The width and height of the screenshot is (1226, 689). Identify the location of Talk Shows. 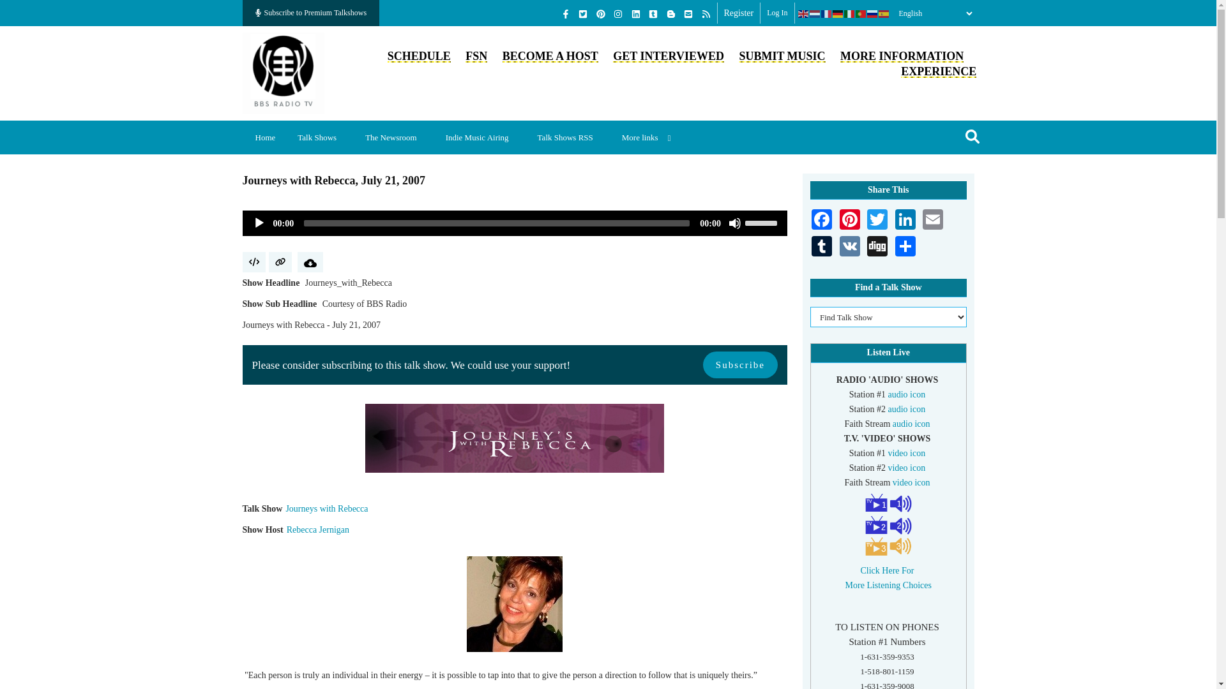
(322, 137).